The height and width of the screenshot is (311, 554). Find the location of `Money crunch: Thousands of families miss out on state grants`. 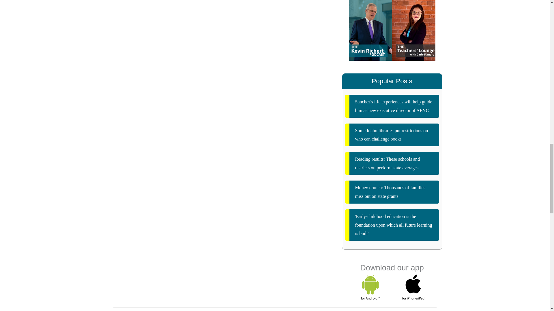

Money crunch: Thousands of families miss out on state grants is located at coordinates (392, 192).